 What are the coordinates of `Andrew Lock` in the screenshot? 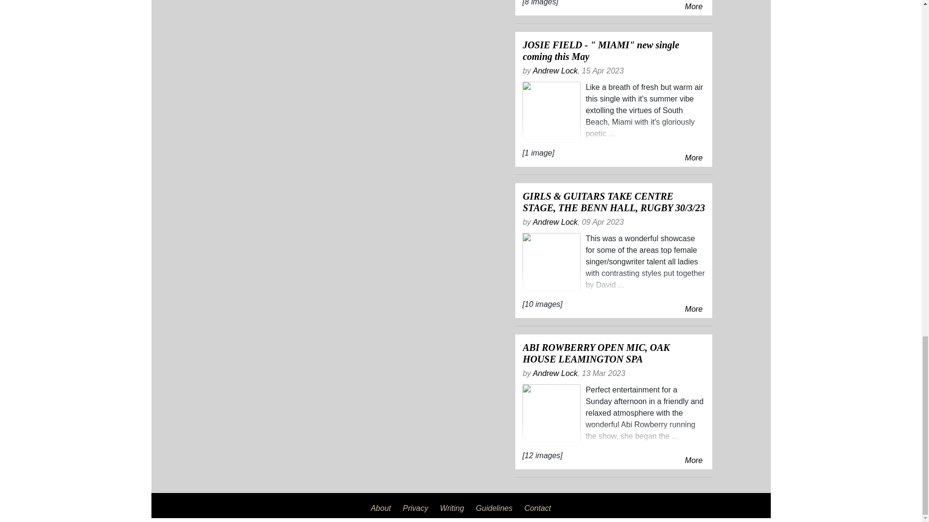 It's located at (555, 71).